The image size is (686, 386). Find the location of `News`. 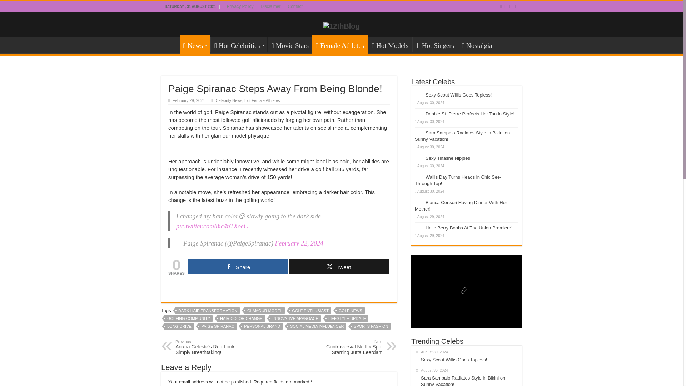

News is located at coordinates (195, 45).